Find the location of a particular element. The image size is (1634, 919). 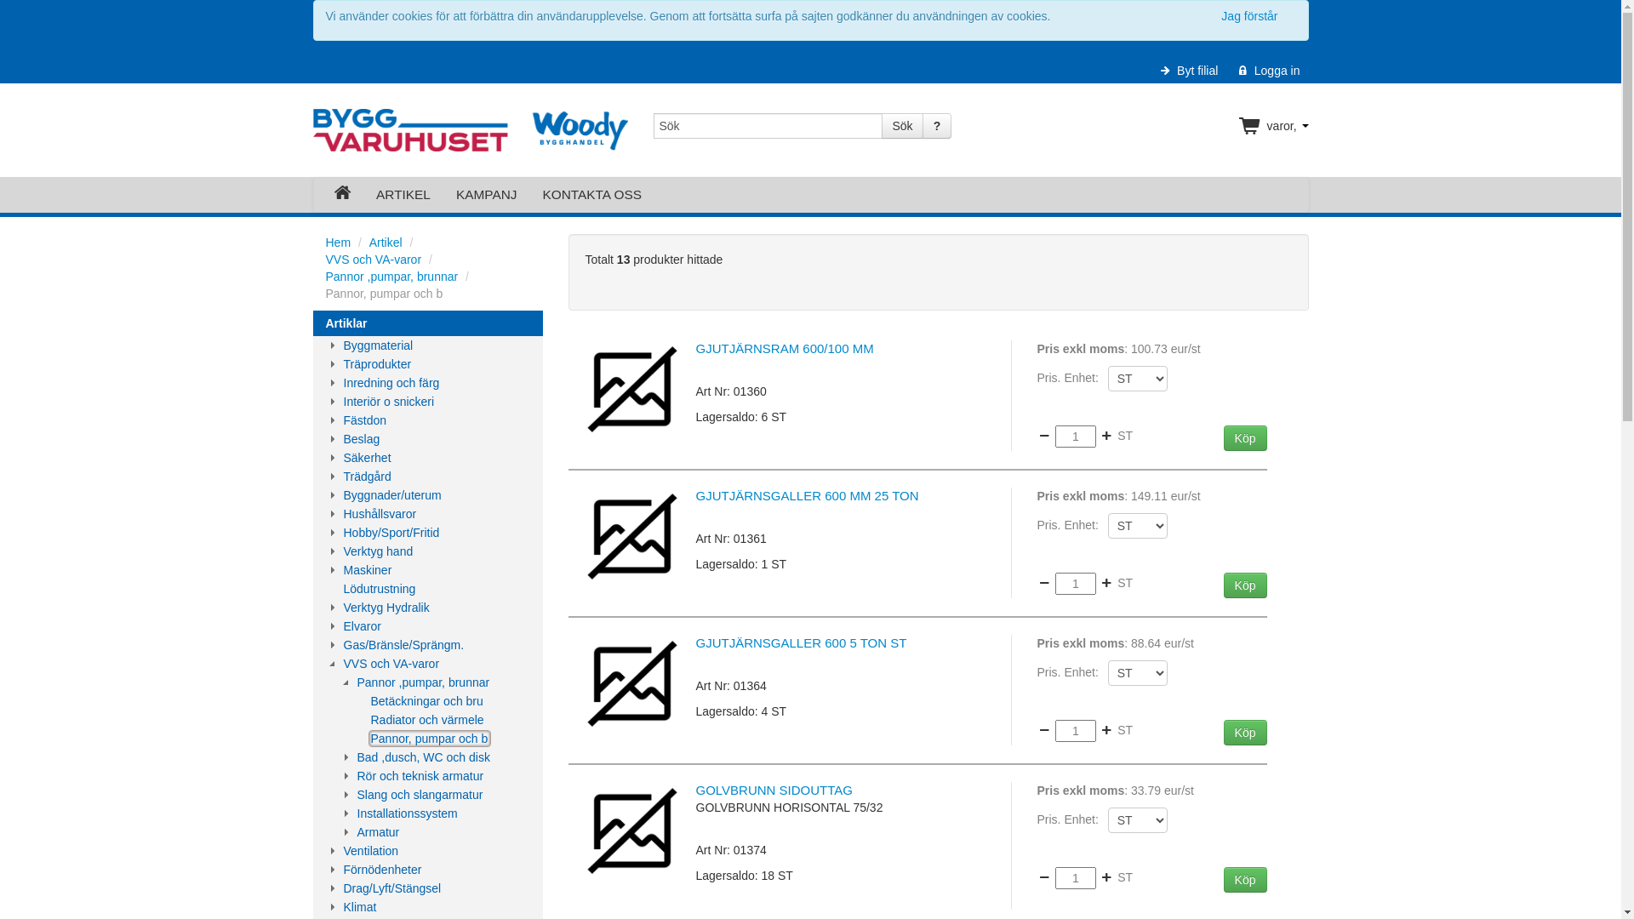

Hobby/Sport/Fritid is located at coordinates (391, 533).